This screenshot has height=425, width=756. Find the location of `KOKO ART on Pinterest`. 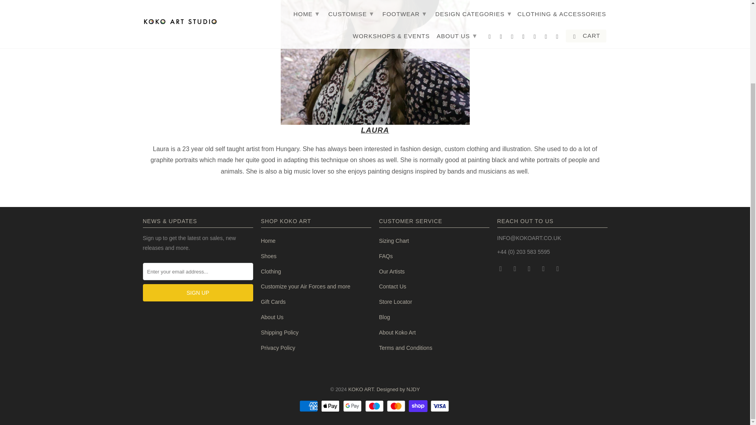

KOKO ART on Pinterest is located at coordinates (530, 268).